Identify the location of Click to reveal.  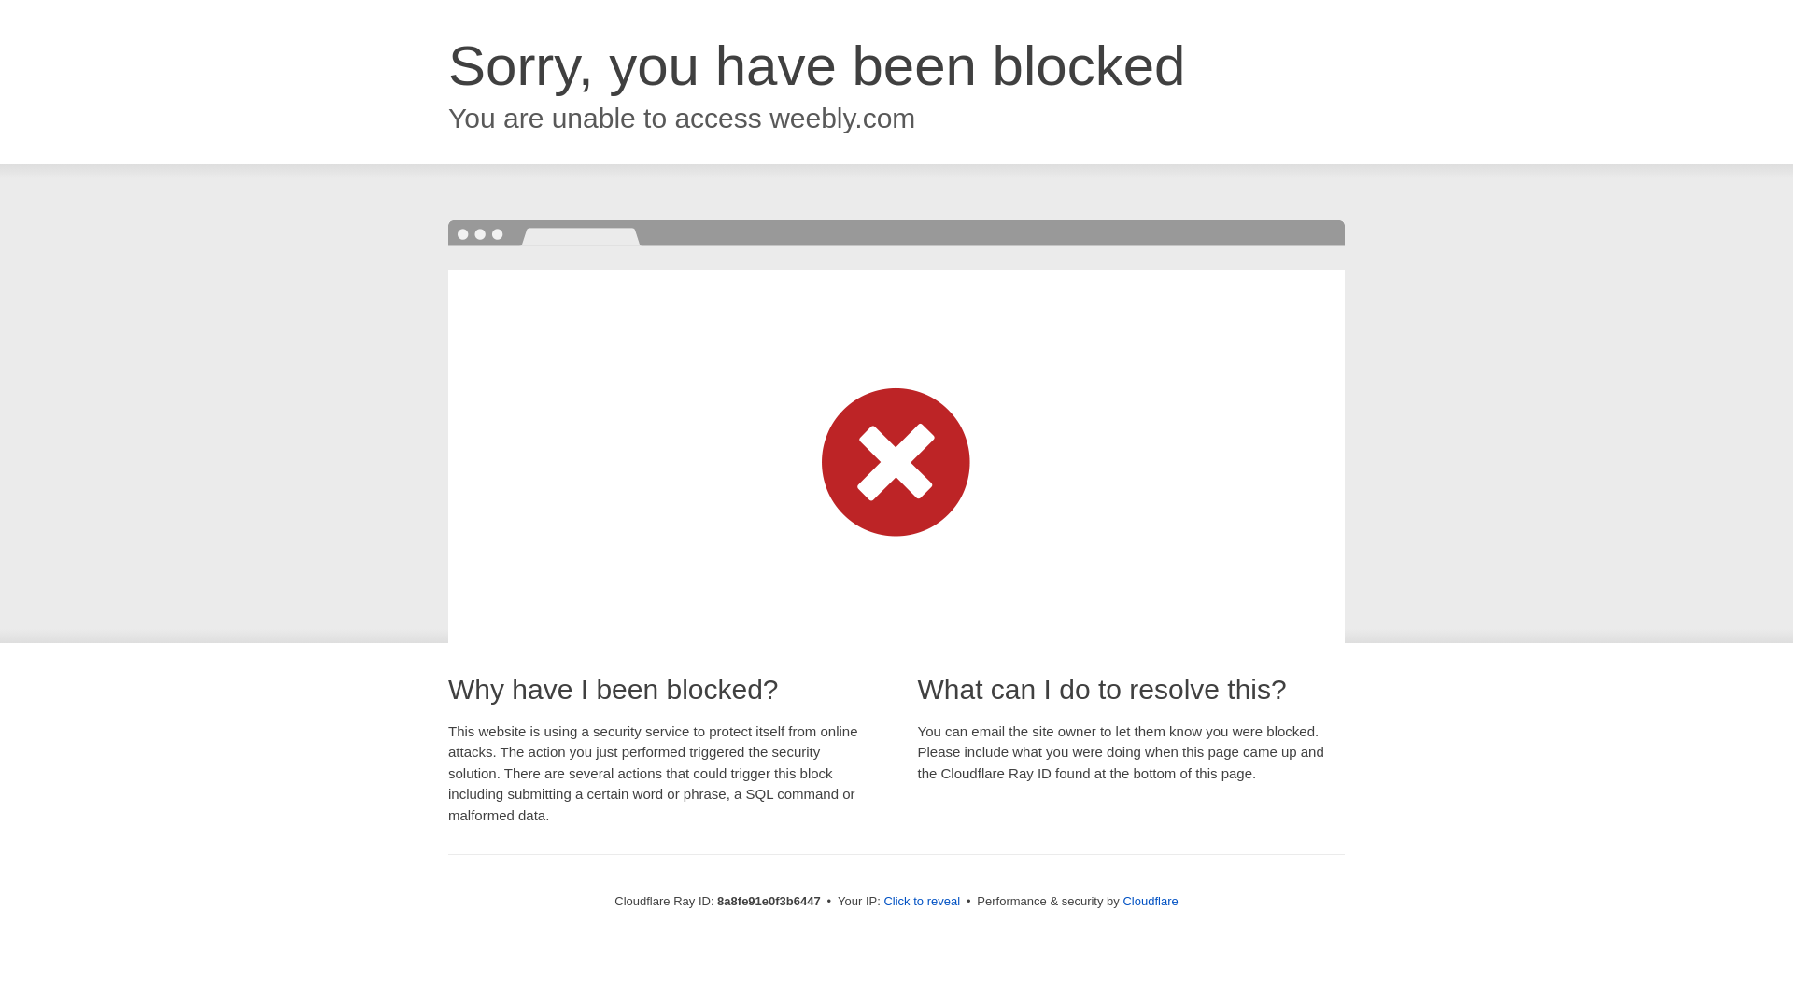
(921, 902).